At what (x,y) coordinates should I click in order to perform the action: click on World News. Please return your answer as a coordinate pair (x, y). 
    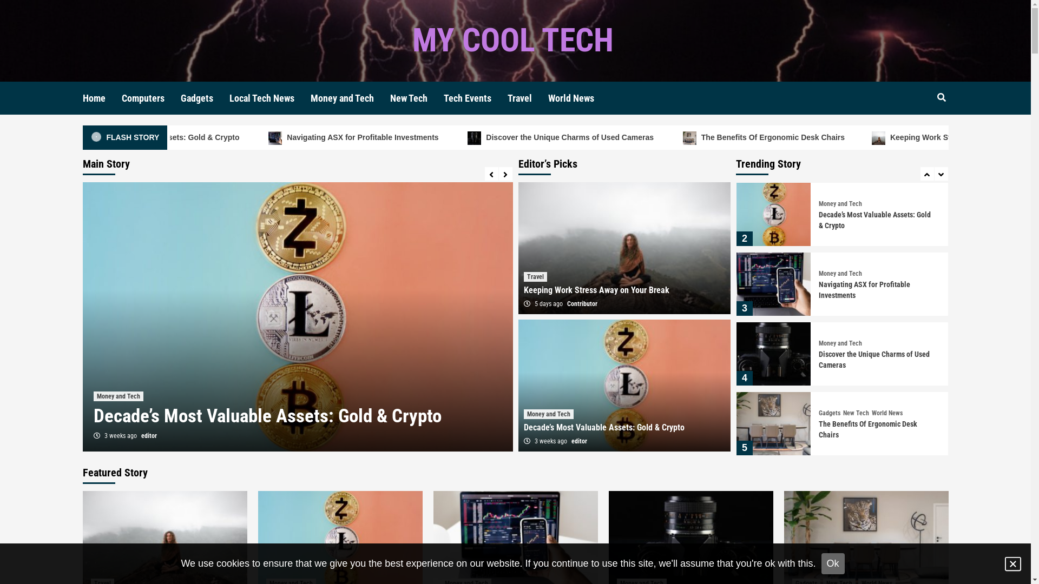
    Looking at the image, I should click on (579, 98).